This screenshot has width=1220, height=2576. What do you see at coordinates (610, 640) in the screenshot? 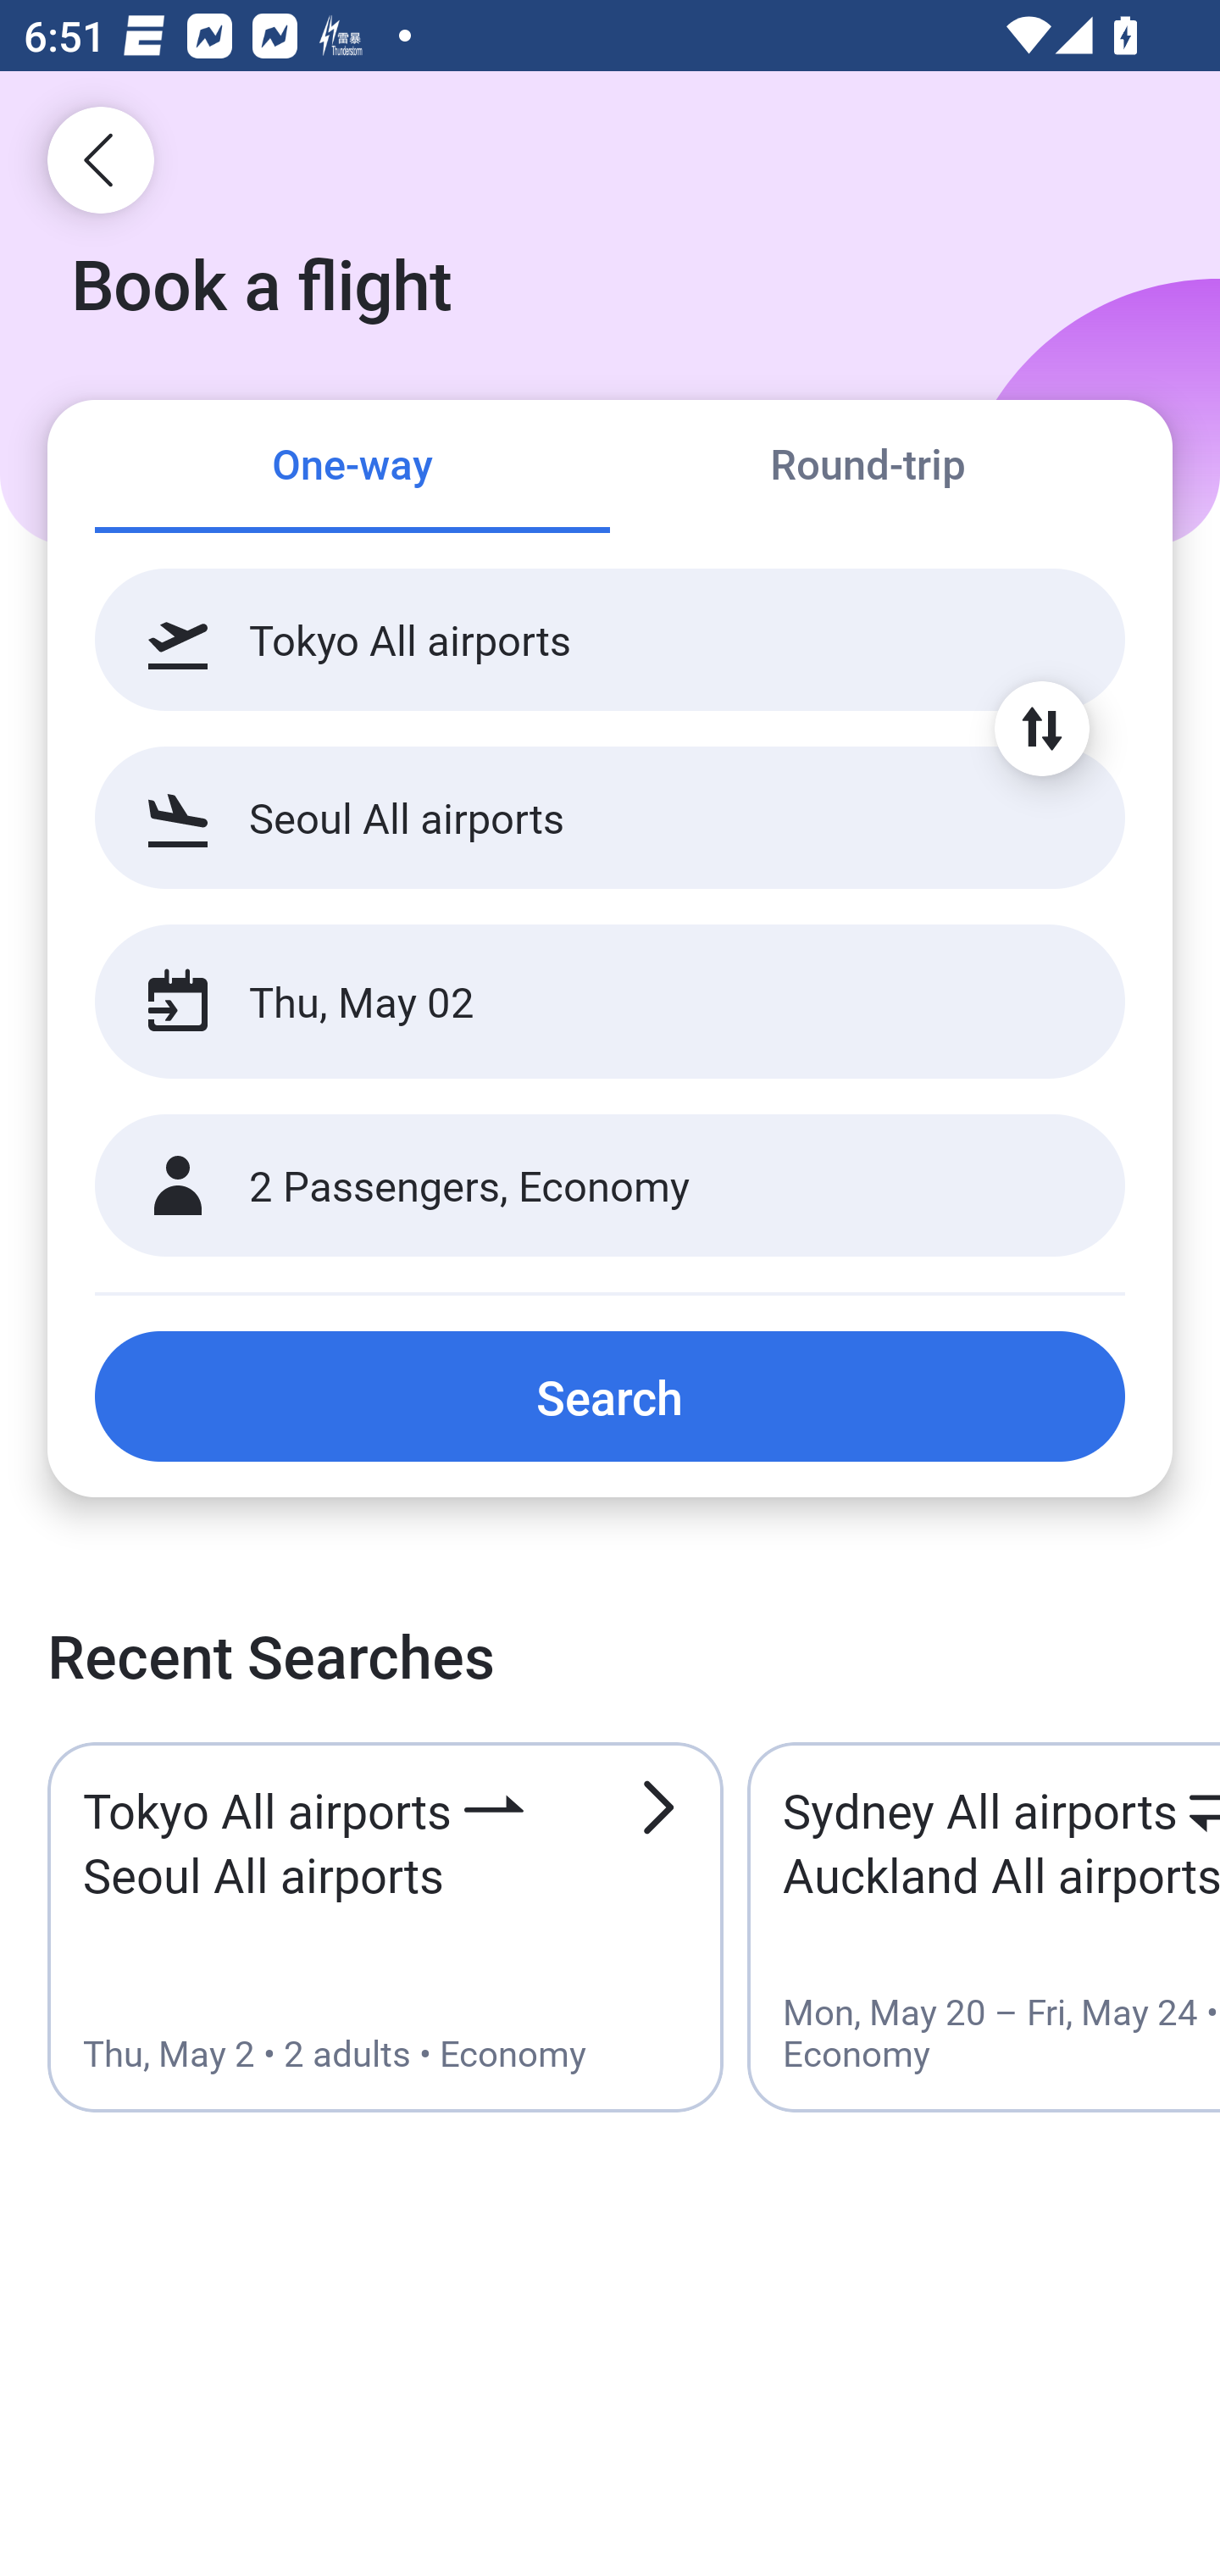
I see `Tokyo All airports` at bounding box center [610, 640].